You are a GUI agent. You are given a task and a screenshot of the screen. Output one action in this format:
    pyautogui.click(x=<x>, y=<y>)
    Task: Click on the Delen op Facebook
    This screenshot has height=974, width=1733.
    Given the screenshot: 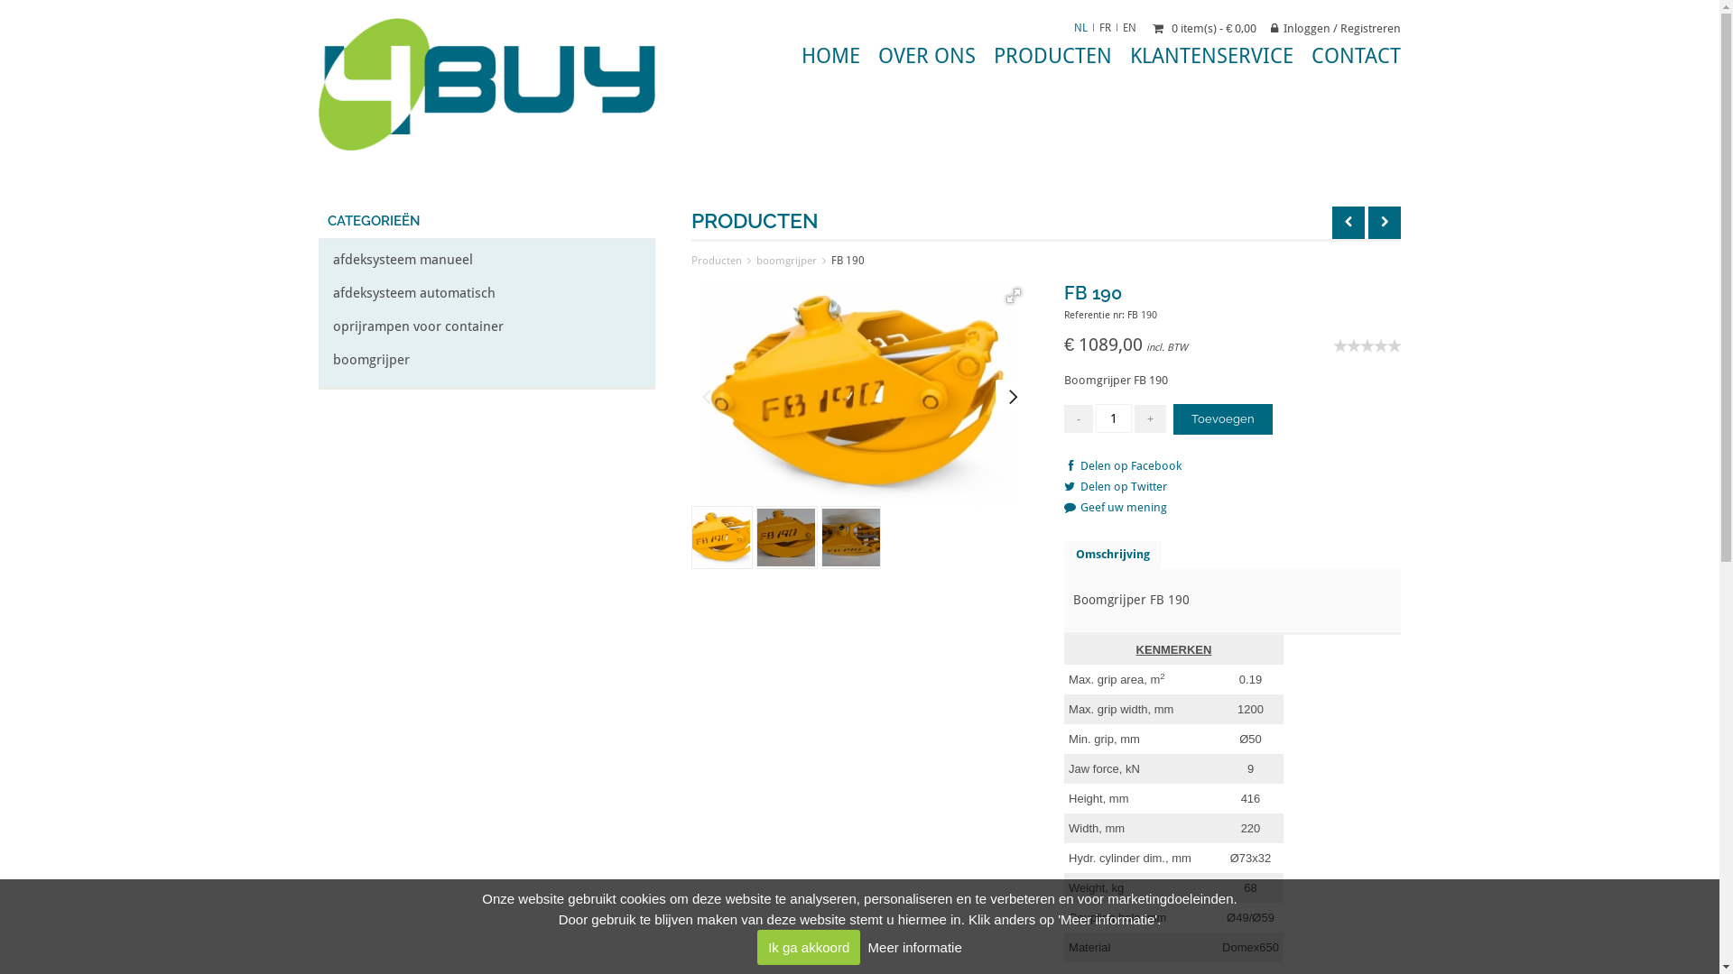 What is the action you would take?
    pyautogui.click(x=1123, y=465)
    